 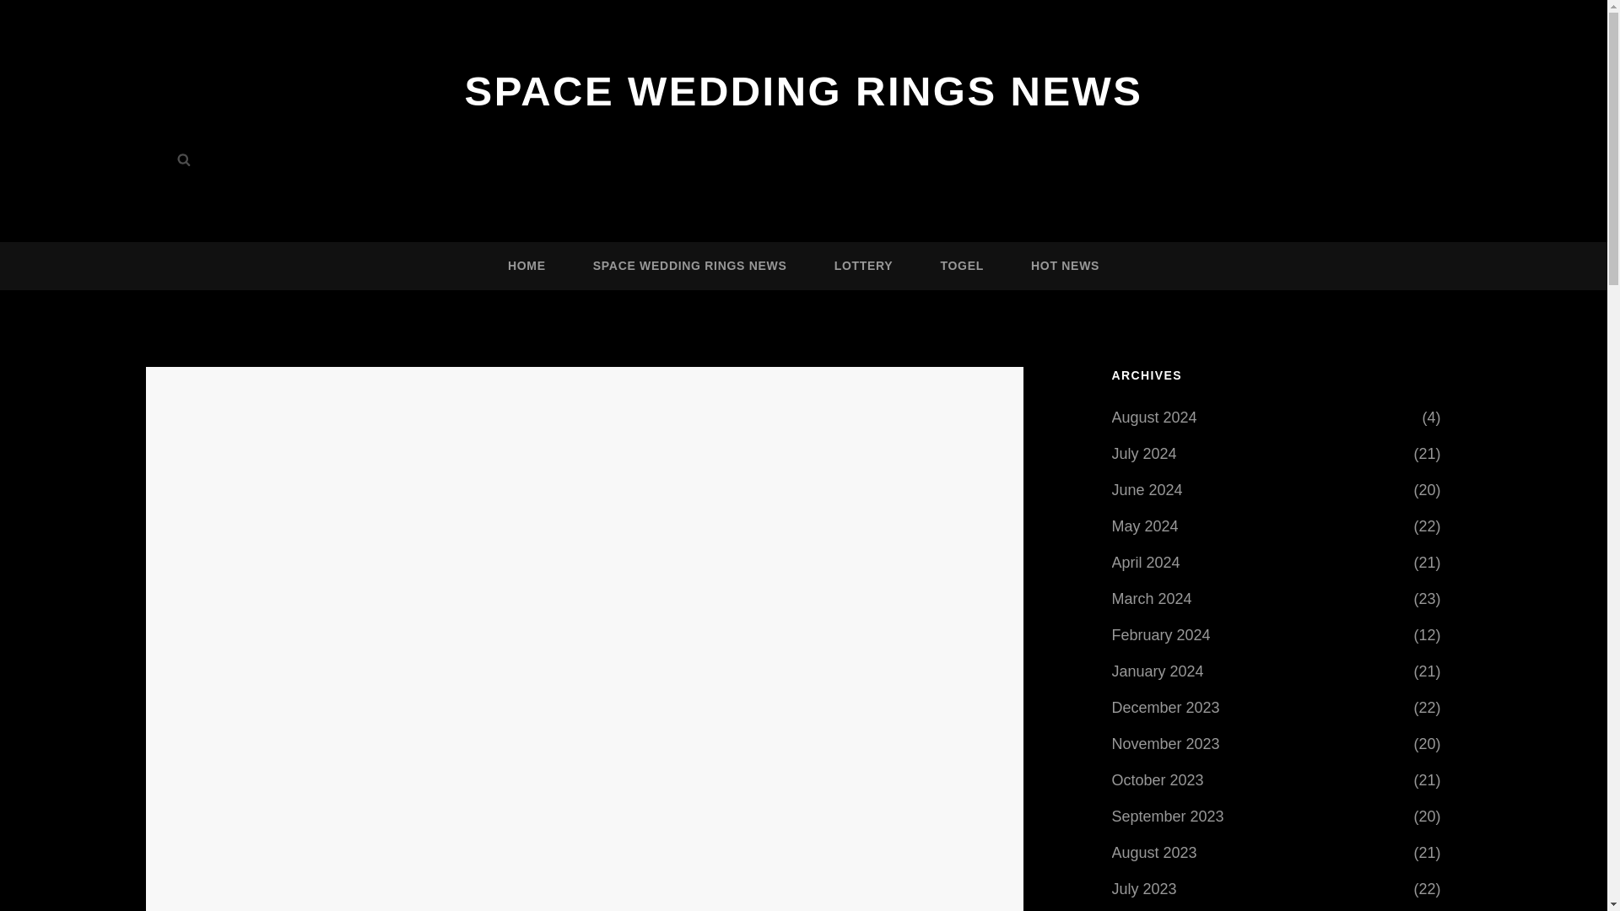 I want to click on August 2024, so click(x=1154, y=418).